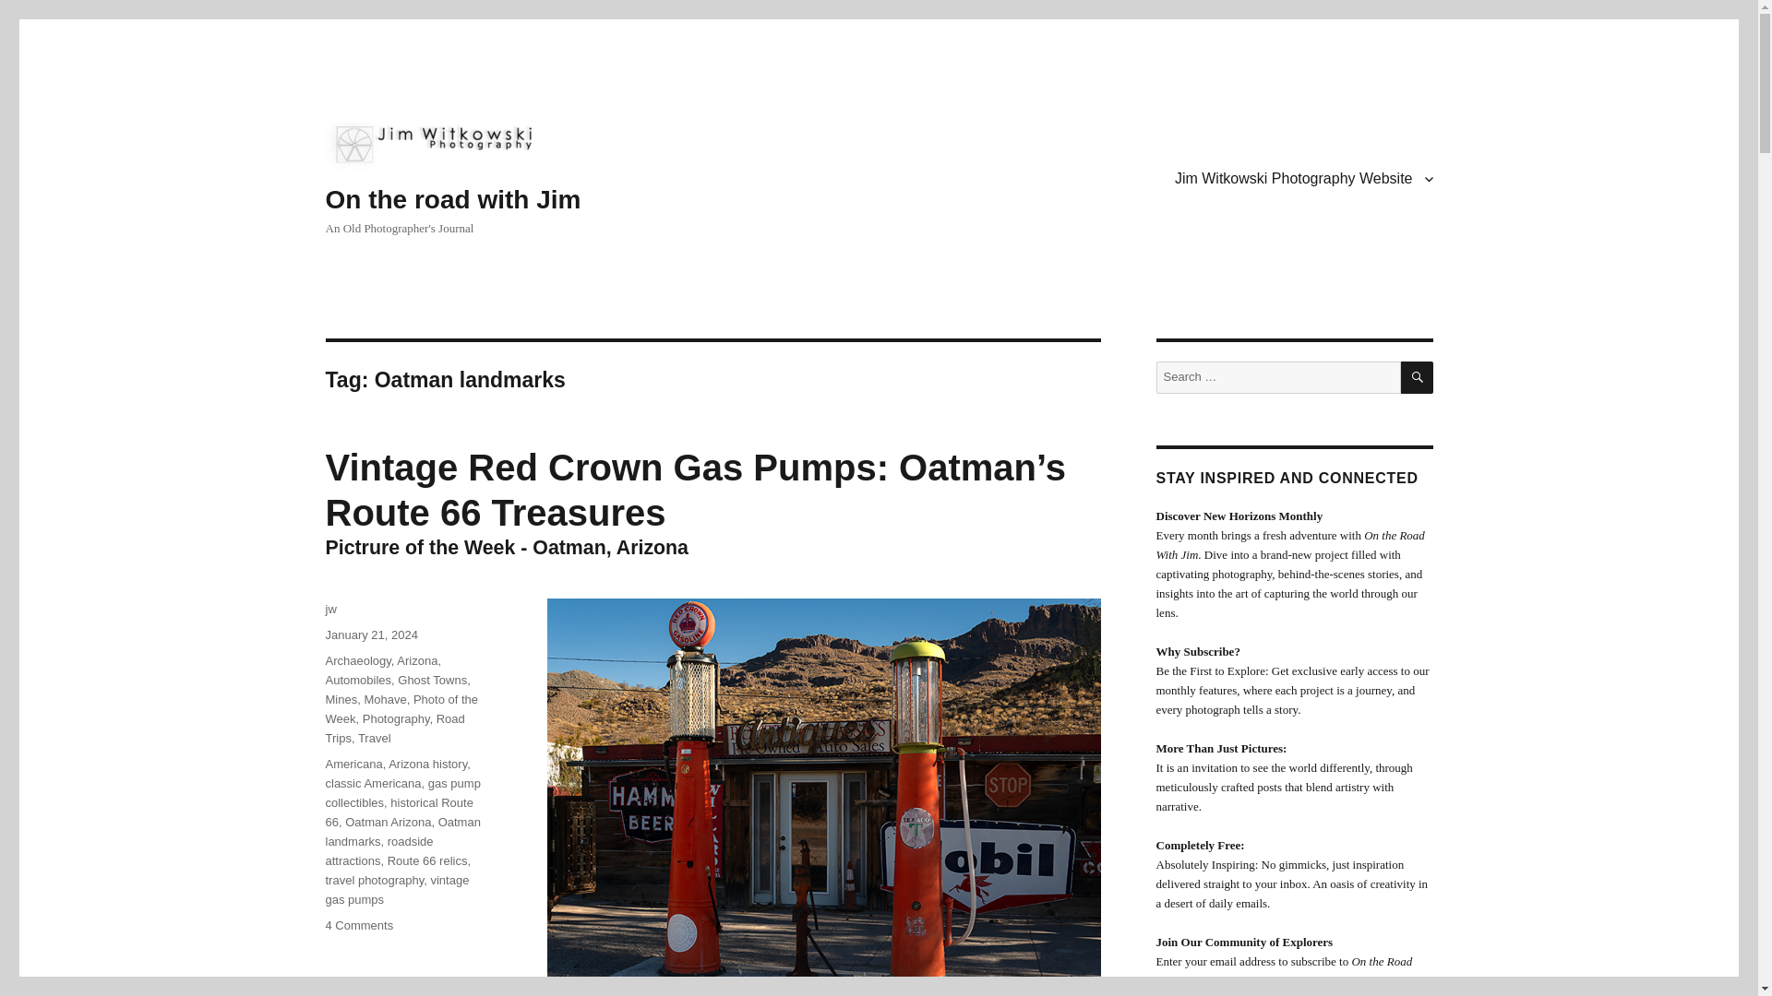 Image resolution: width=1772 pixels, height=996 pixels. Describe the element at coordinates (401, 708) in the screenshot. I see `Photo of the Week` at that location.